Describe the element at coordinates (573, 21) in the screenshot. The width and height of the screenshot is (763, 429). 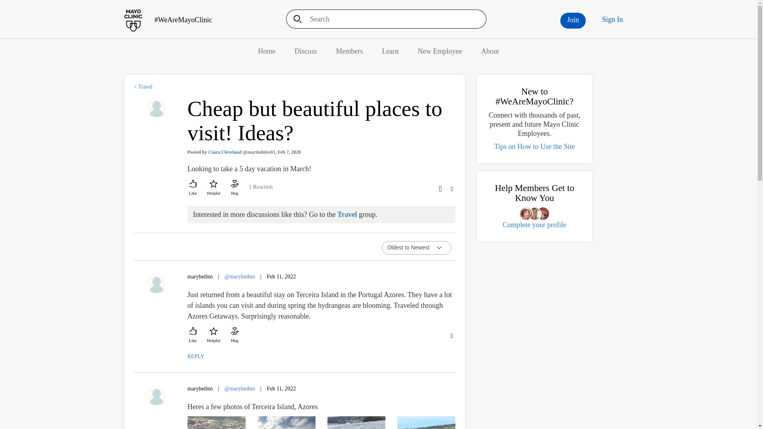
I see `Join` at that location.